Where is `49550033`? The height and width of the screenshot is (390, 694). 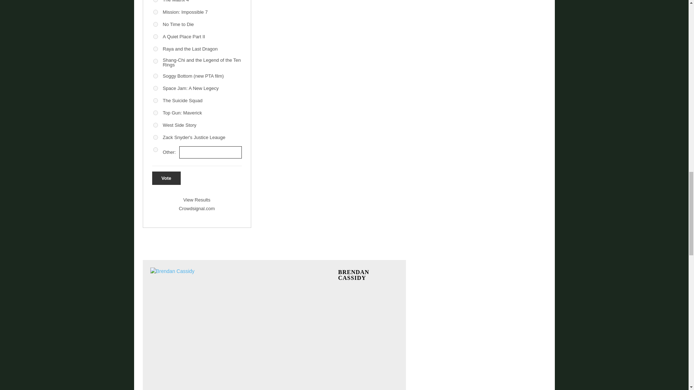
49550033 is located at coordinates (155, 61).